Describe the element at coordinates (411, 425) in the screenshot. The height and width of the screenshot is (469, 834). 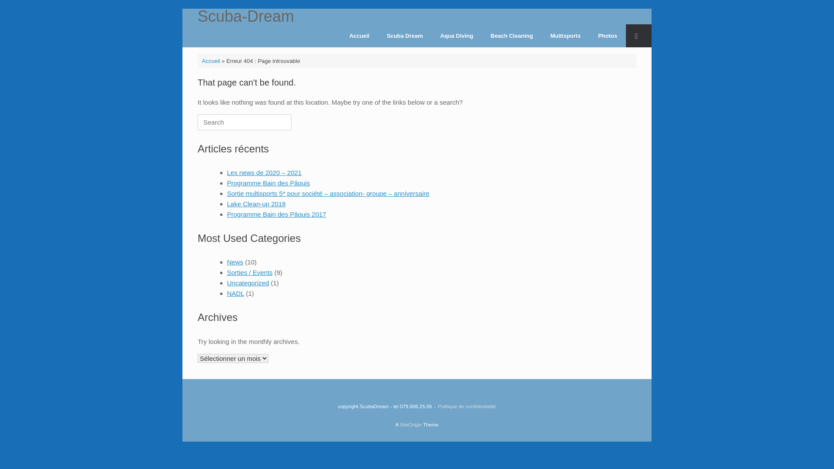
I see `SiteOrigin` at that location.